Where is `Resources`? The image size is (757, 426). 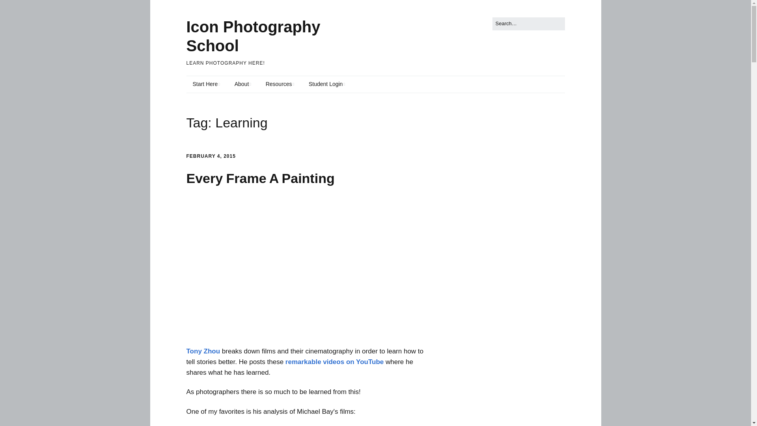 Resources is located at coordinates (280, 84).